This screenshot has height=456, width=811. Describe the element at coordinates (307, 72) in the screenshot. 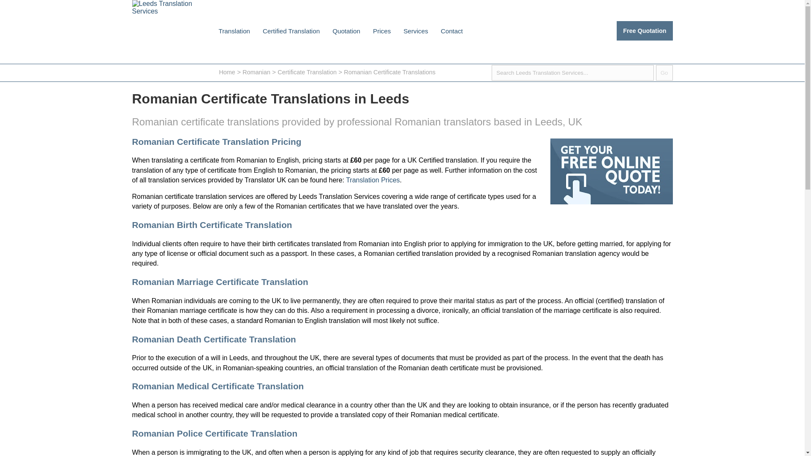

I see `Certificate Translation` at that location.